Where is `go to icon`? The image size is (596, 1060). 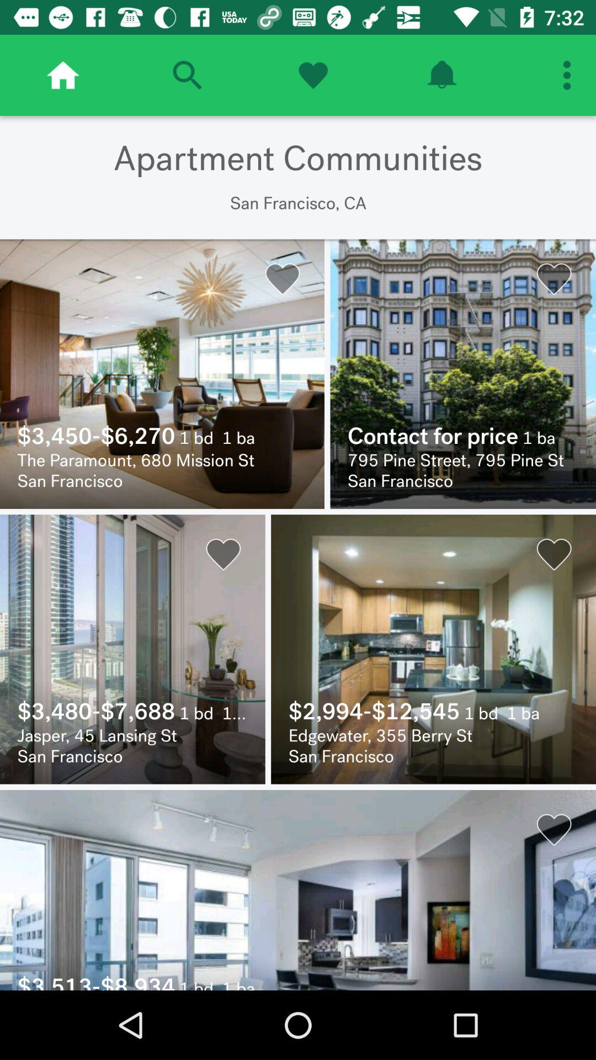 go to icon is located at coordinates (441, 75).